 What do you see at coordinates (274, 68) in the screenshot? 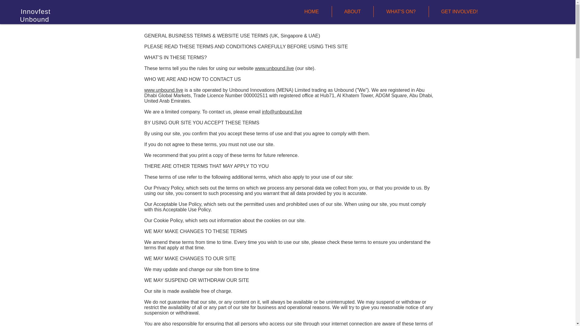
I see `www.unbound.live` at bounding box center [274, 68].